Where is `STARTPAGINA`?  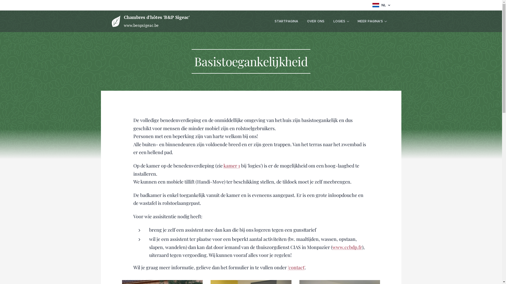
STARTPAGINA is located at coordinates (286, 21).